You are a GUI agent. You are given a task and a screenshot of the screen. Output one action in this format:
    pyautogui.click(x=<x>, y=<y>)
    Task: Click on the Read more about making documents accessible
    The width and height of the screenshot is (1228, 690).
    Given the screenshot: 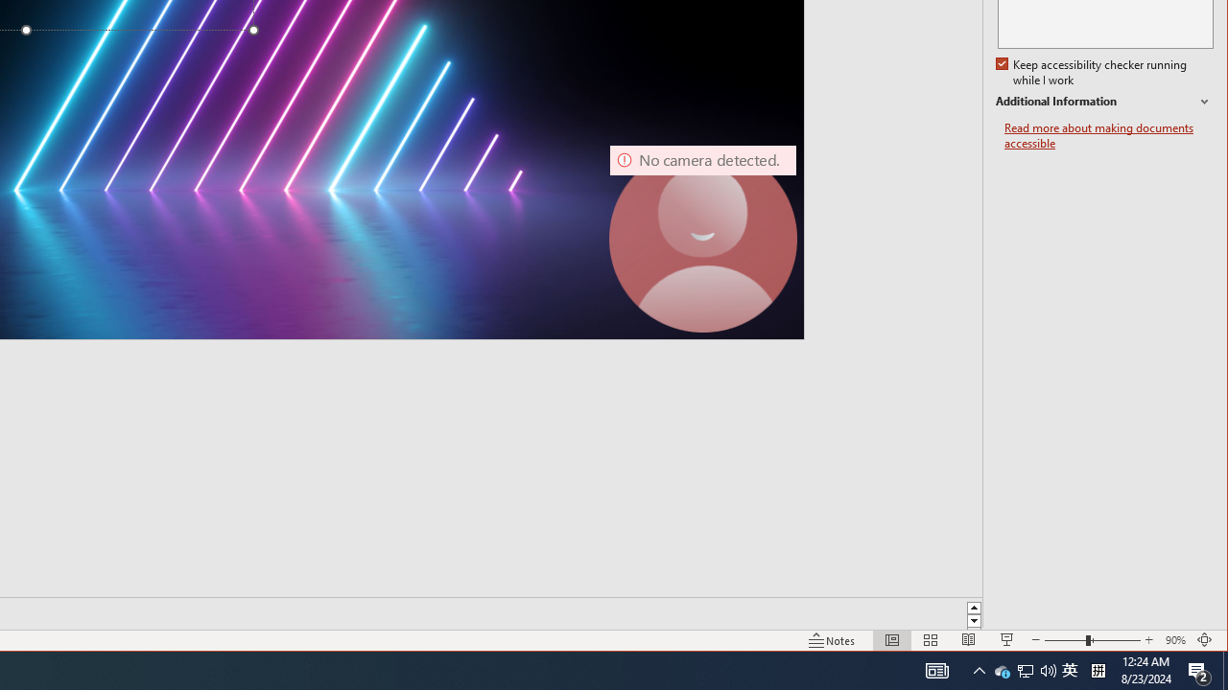 What is the action you would take?
    pyautogui.click(x=1109, y=136)
    